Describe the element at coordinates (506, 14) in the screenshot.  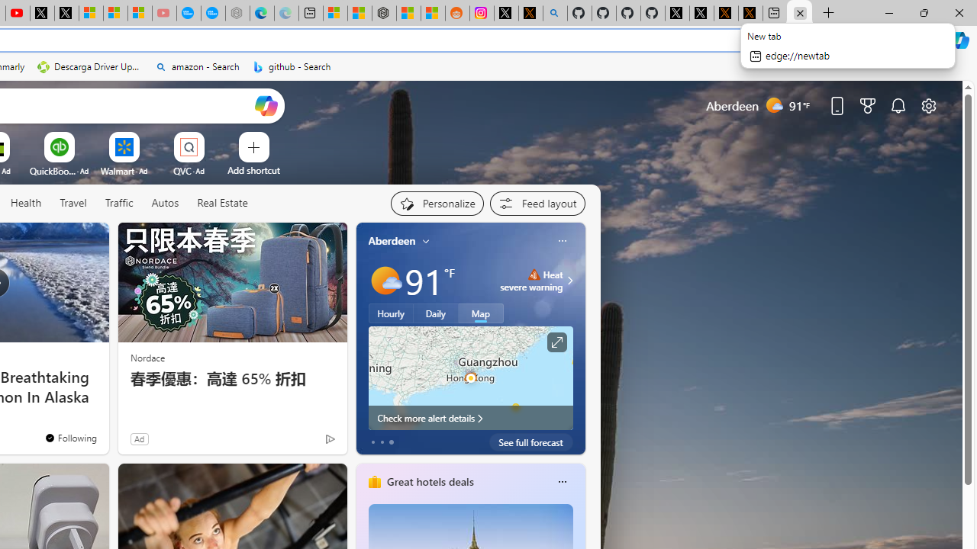
I see `Log in to X / X` at that location.